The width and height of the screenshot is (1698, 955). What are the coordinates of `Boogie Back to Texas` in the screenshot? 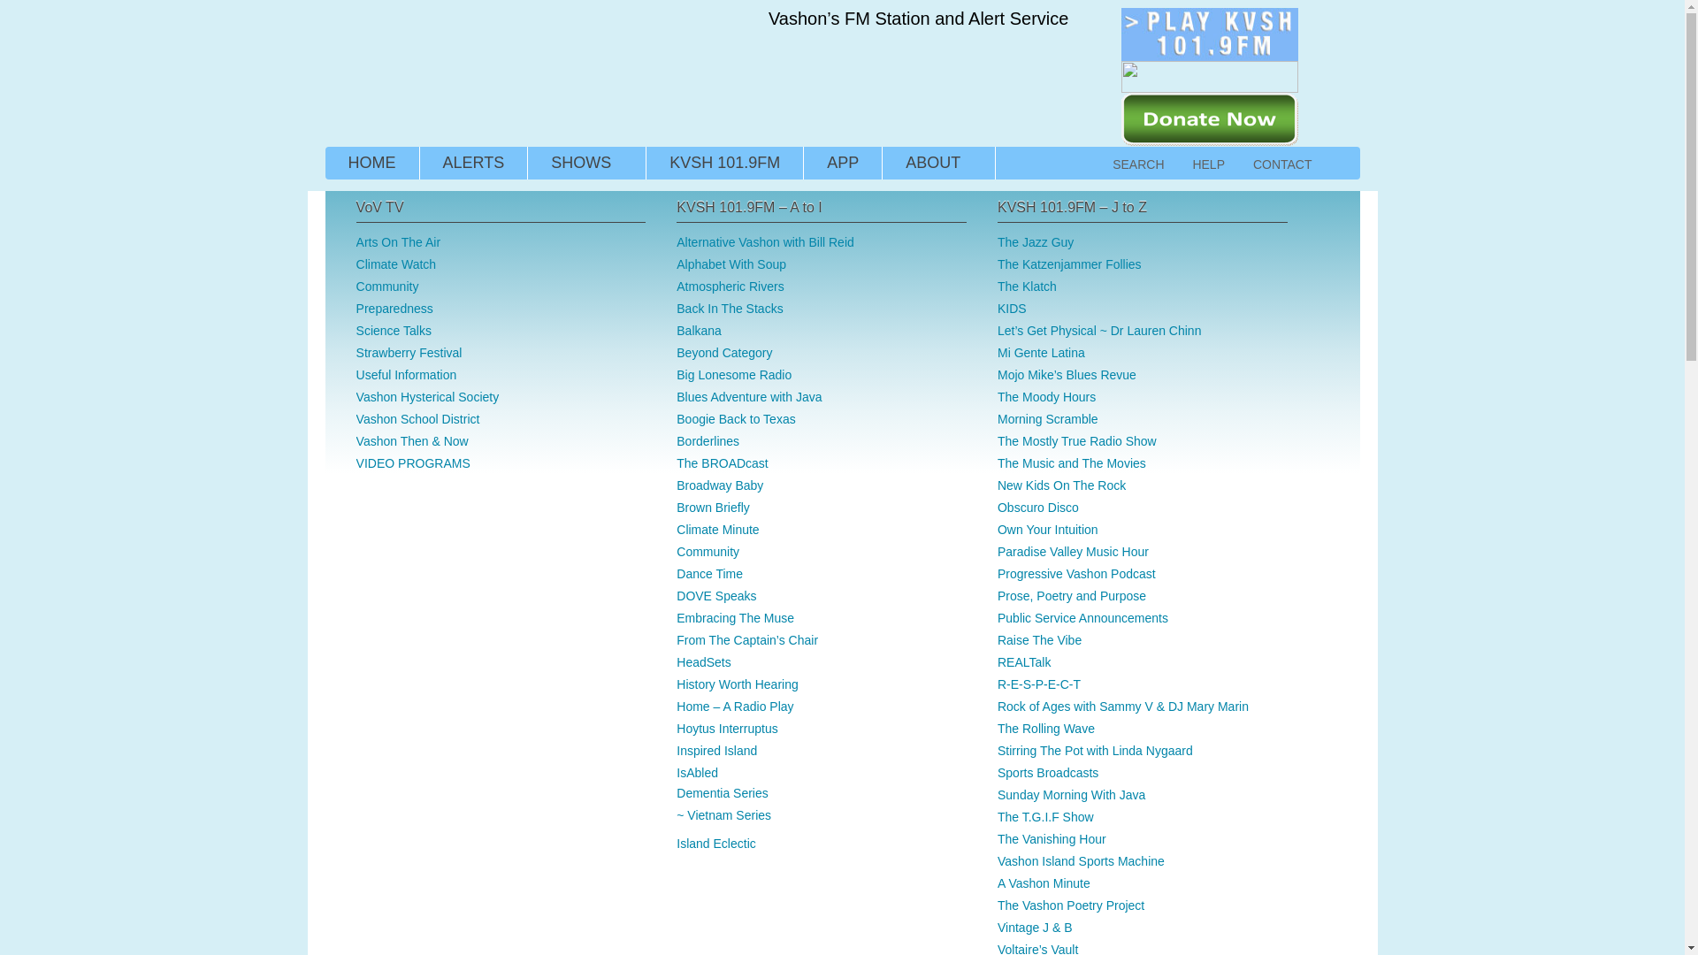 It's located at (735, 418).